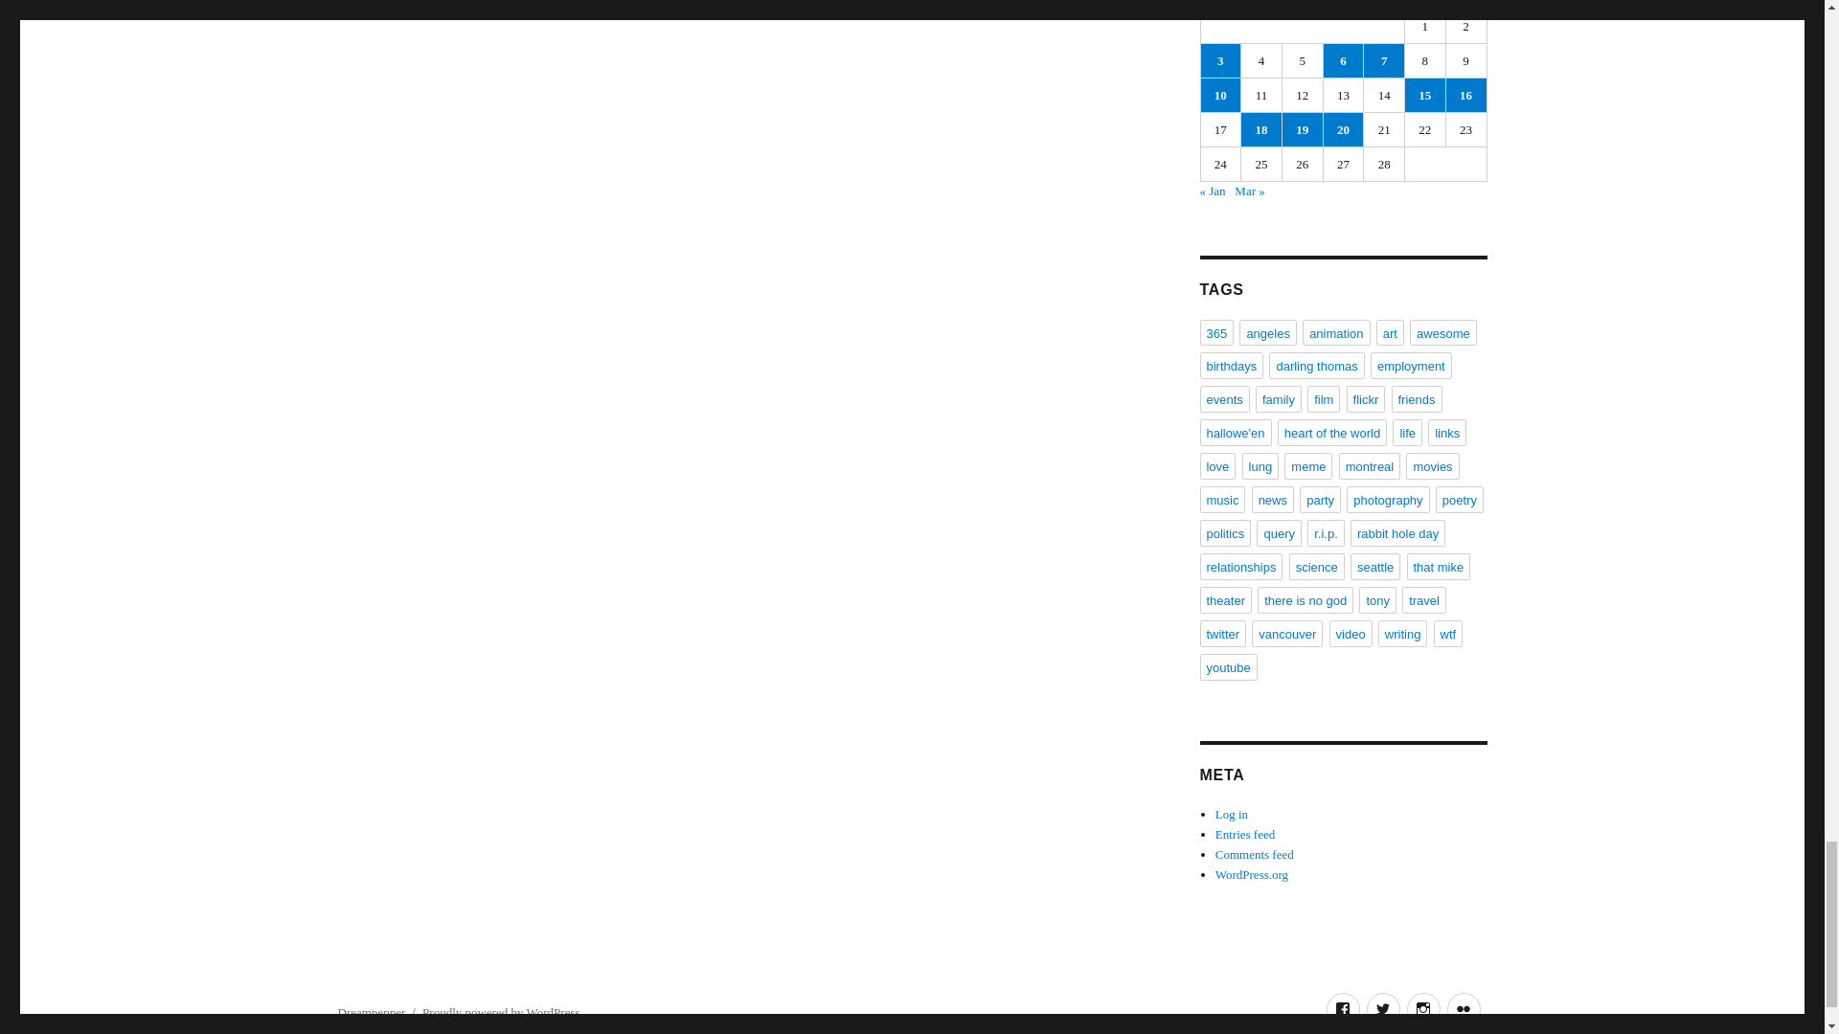  I want to click on Tuesday, so click(1261, 4).